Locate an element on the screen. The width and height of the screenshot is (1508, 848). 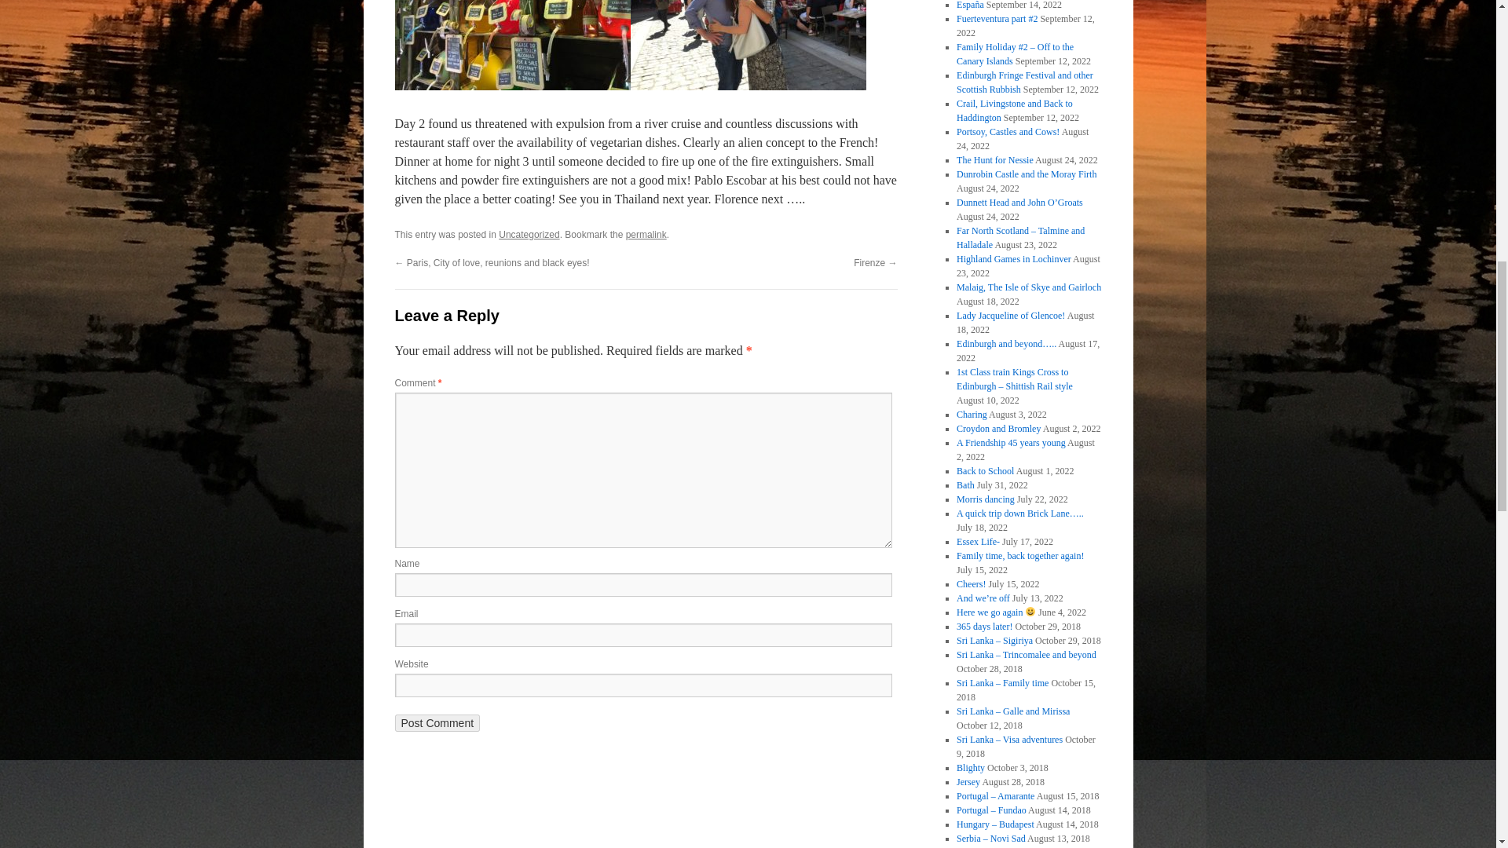
permalink is located at coordinates (646, 234).